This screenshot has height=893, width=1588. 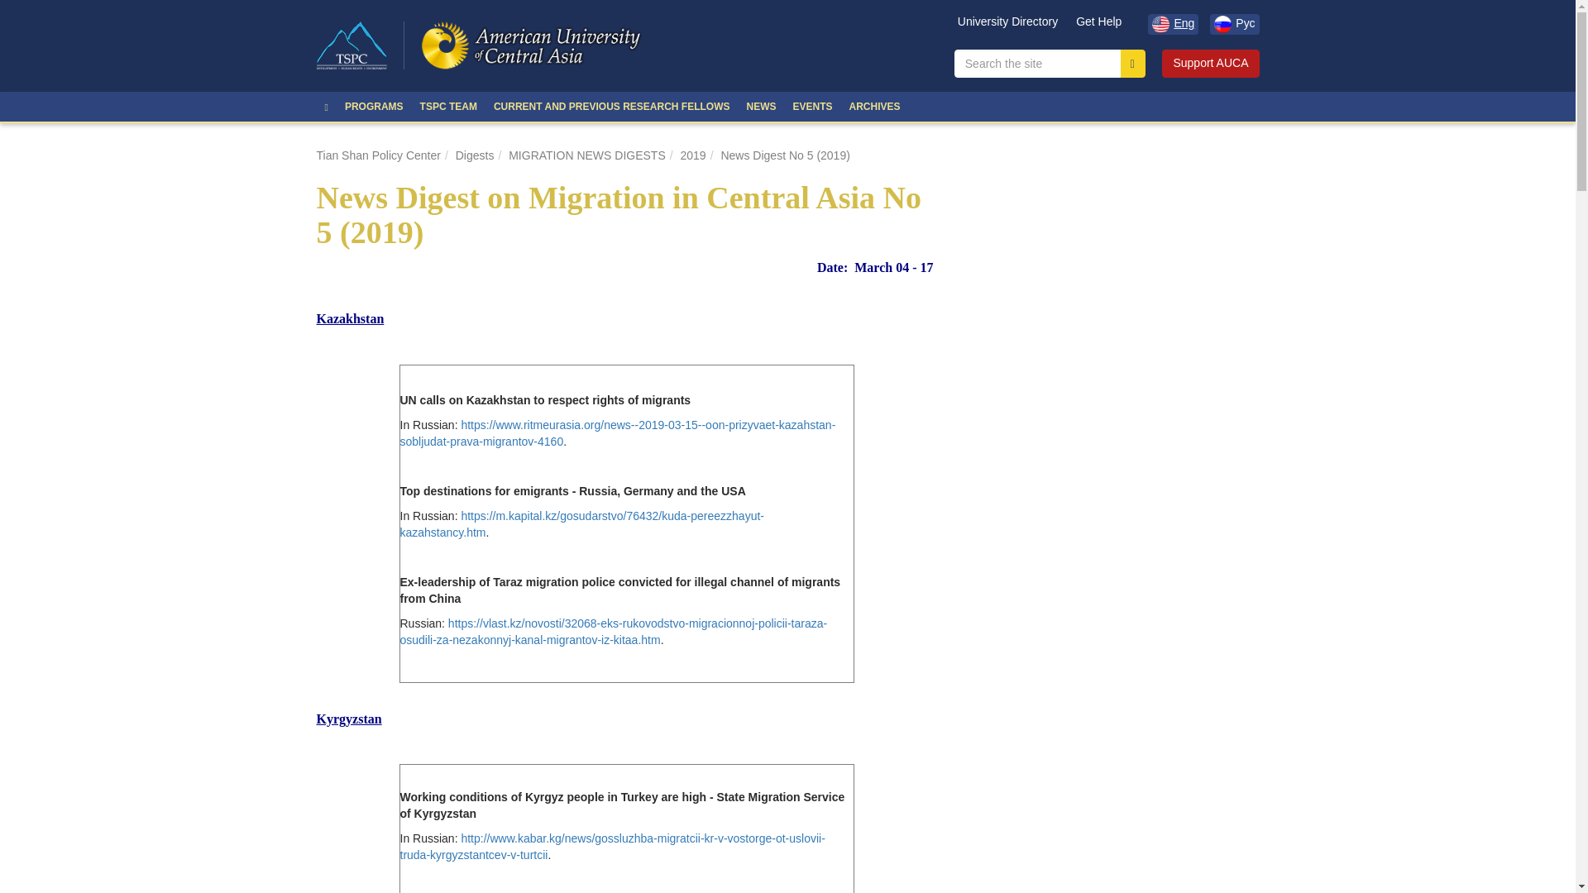 What do you see at coordinates (377, 155) in the screenshot?
I see `Tian Shan Policy Center` at bounding box center [377, 155].